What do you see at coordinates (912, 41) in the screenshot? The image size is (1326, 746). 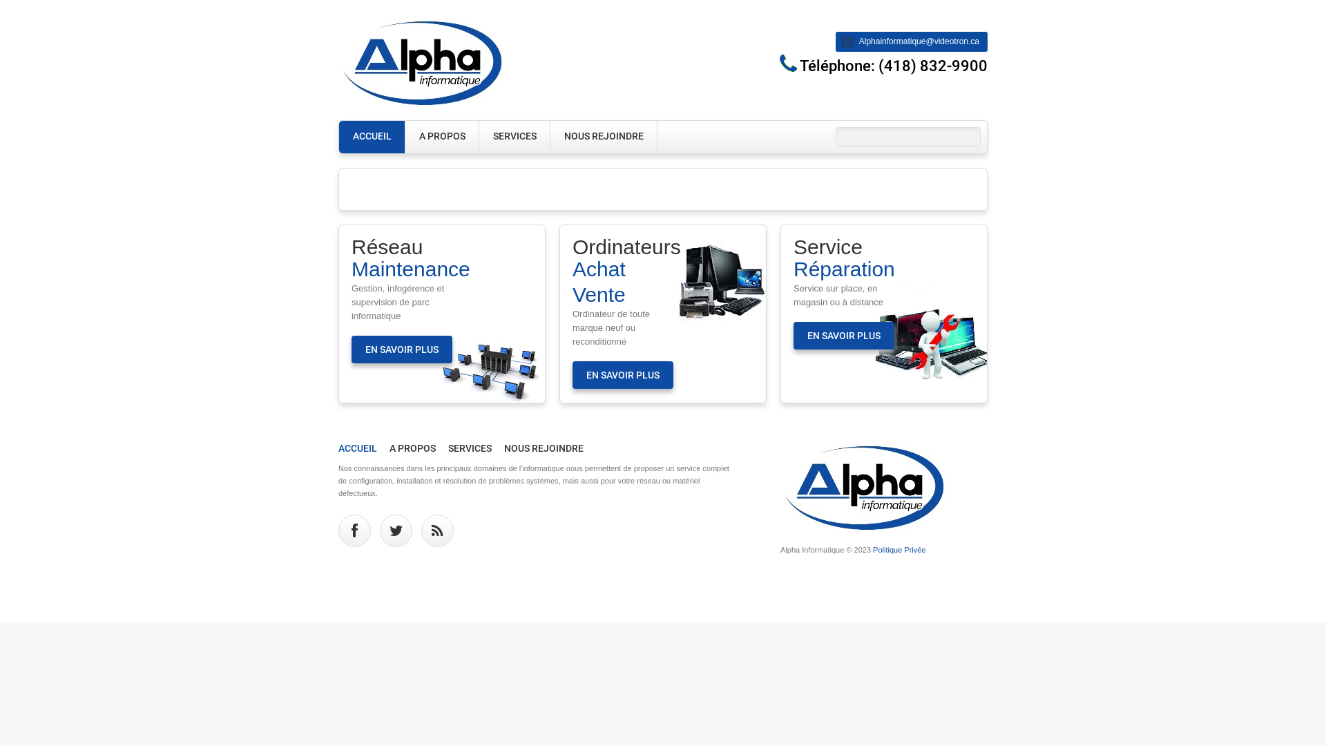 I see `Alphainformatique@videotron.ca` at bounding box center [912, 41].